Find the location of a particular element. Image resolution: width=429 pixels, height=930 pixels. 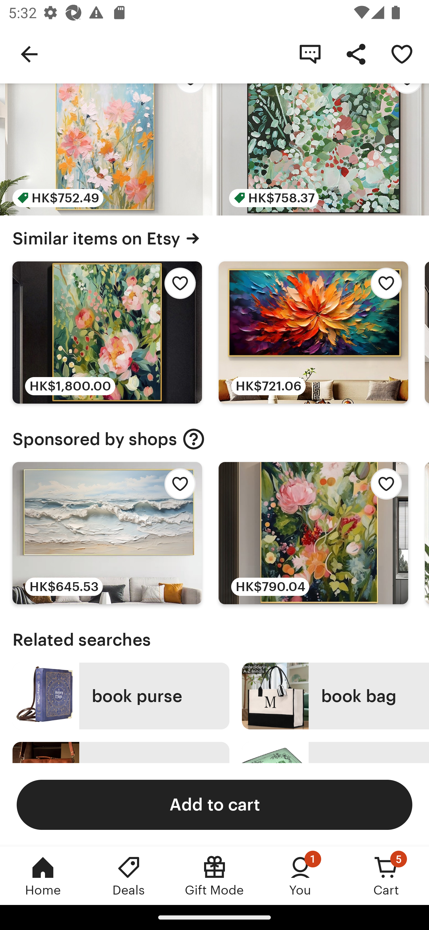

Deals is located at coordinates (129, 875).